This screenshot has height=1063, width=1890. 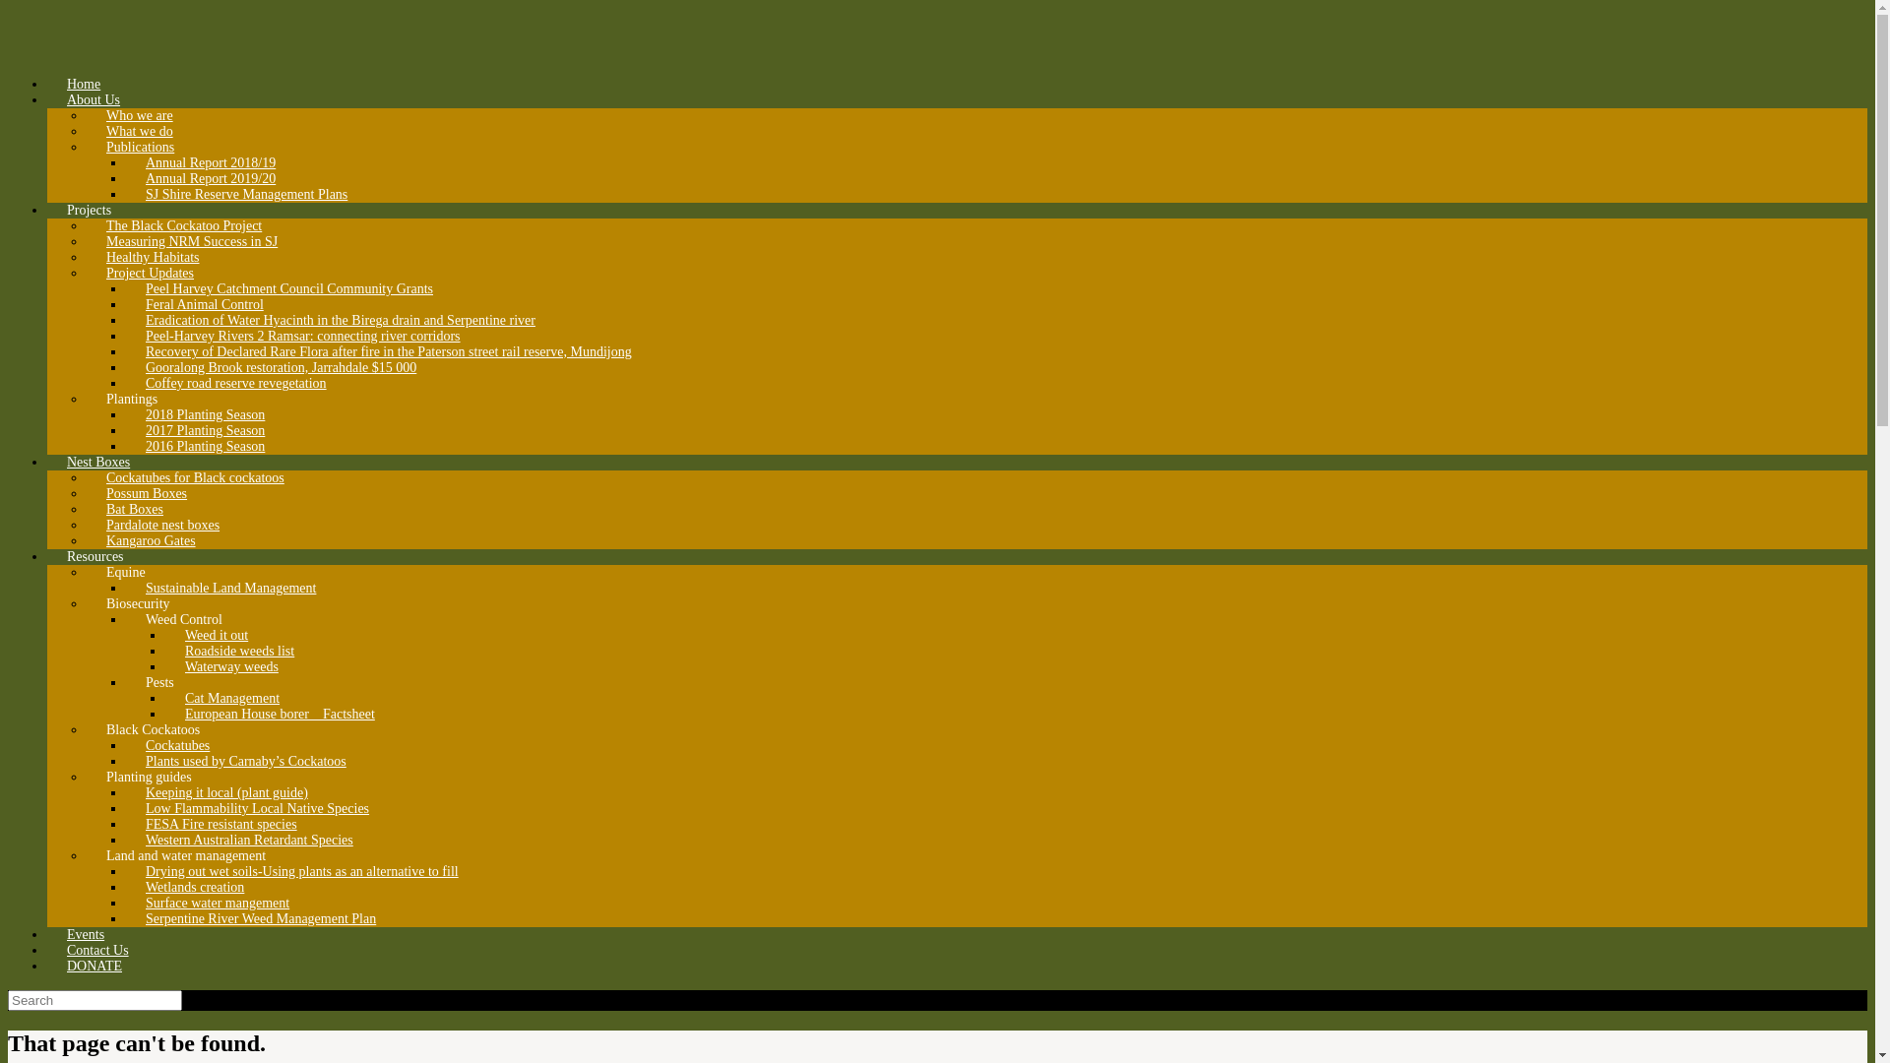 I want to click on Annual Report 2019/20, so click(x=211, y=179).